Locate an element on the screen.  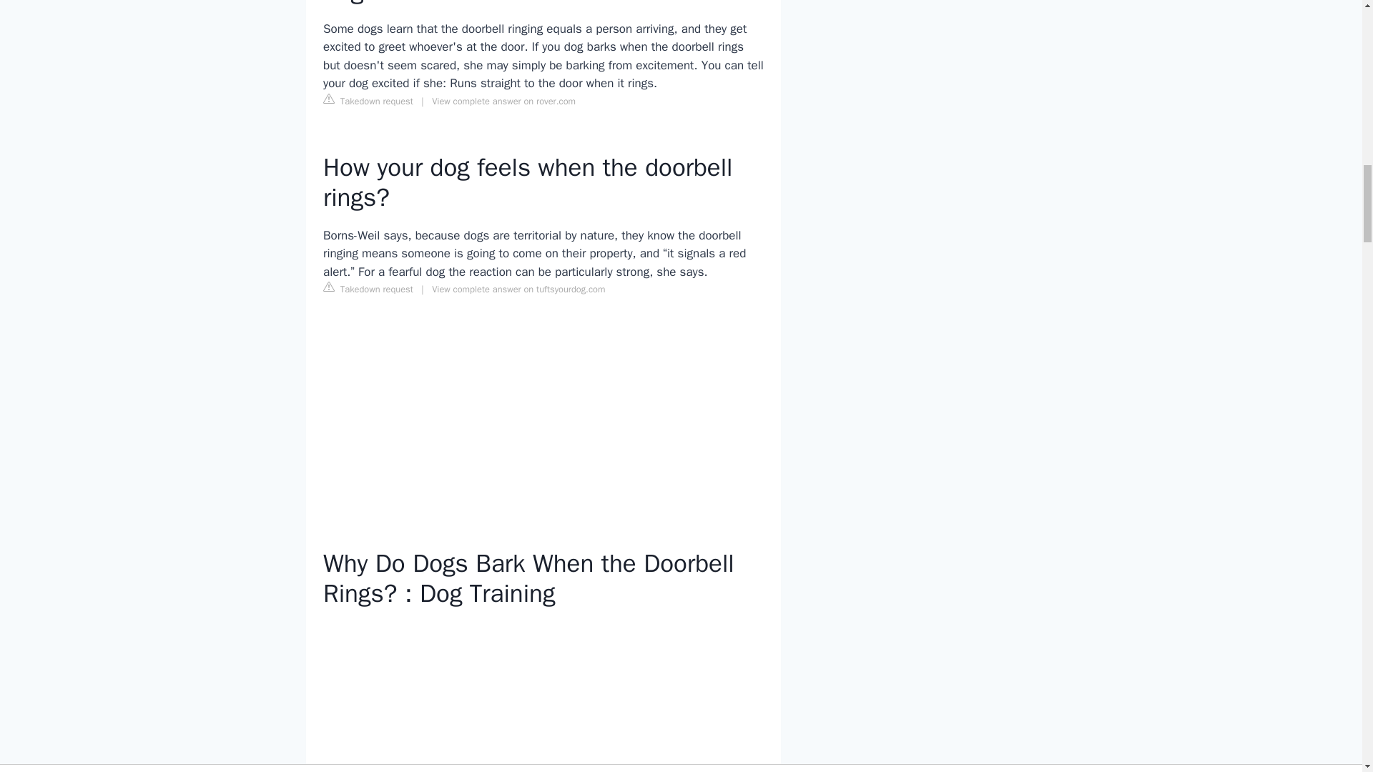
View complete answer on tuftsyourdog.com is located at coordinates (518, 289).